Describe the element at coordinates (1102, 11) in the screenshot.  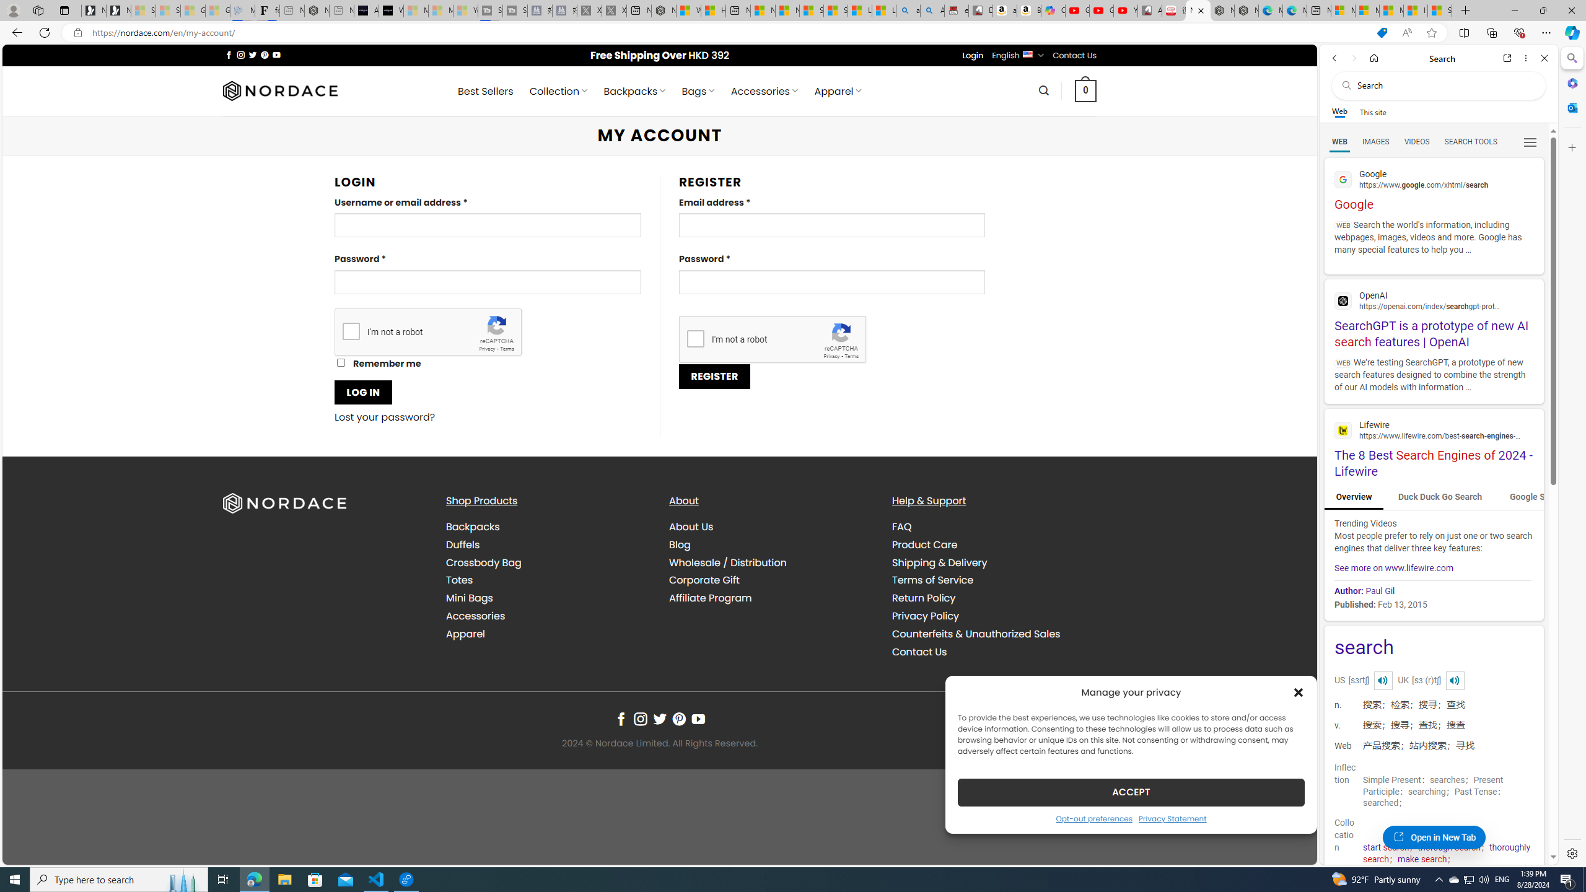
I see `Gloom - YouTube` at that location.